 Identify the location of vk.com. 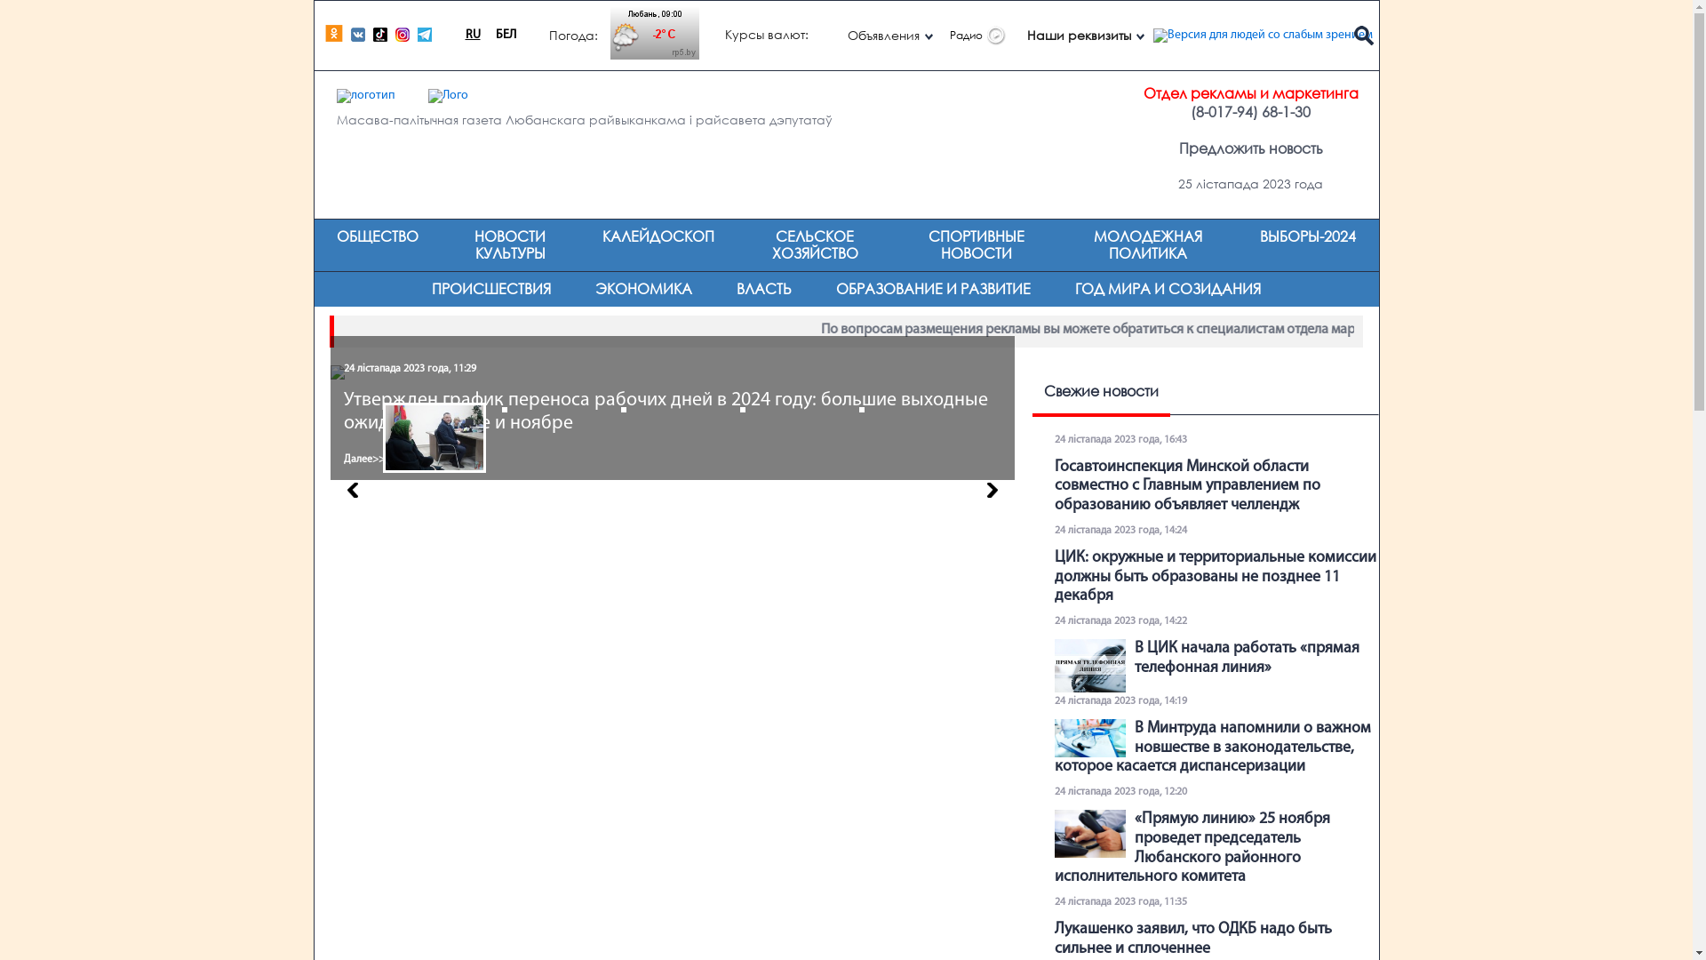
(361, 39).